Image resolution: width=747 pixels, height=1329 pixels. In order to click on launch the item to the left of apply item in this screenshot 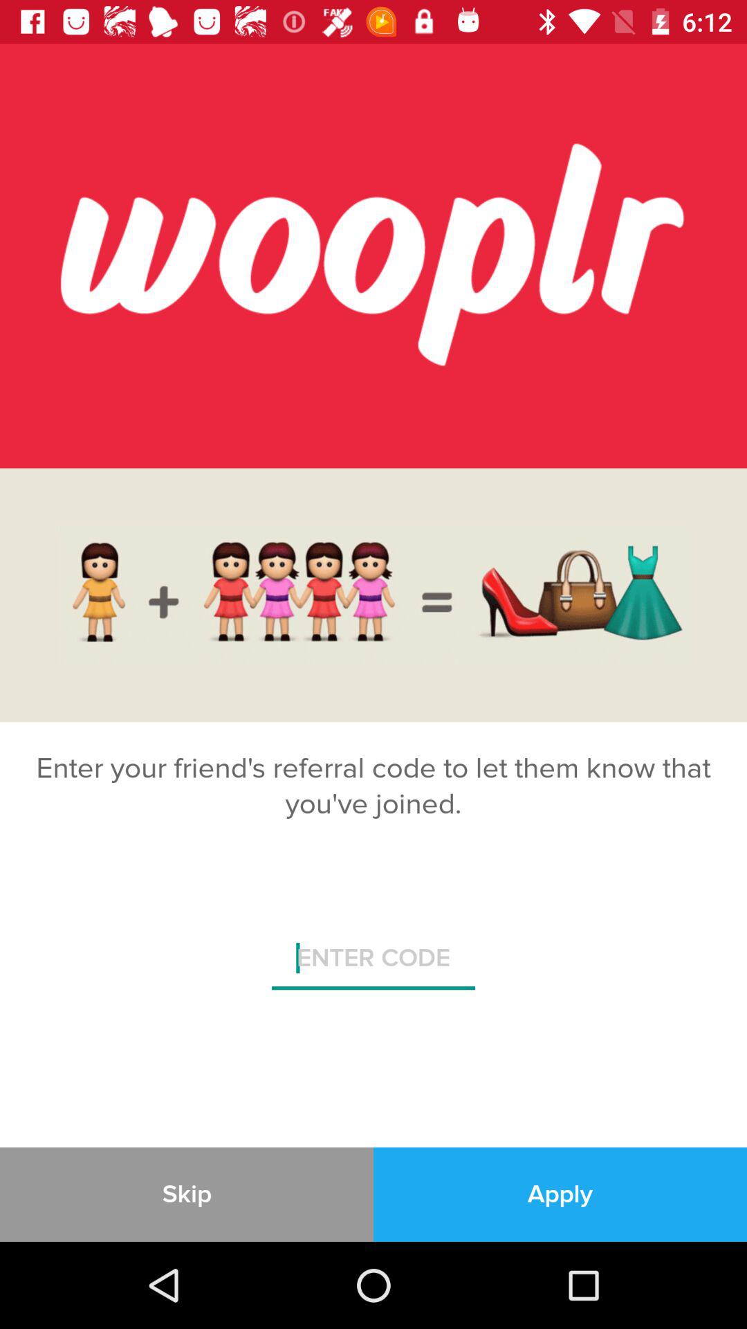, I will do `click(187, 1194)`.